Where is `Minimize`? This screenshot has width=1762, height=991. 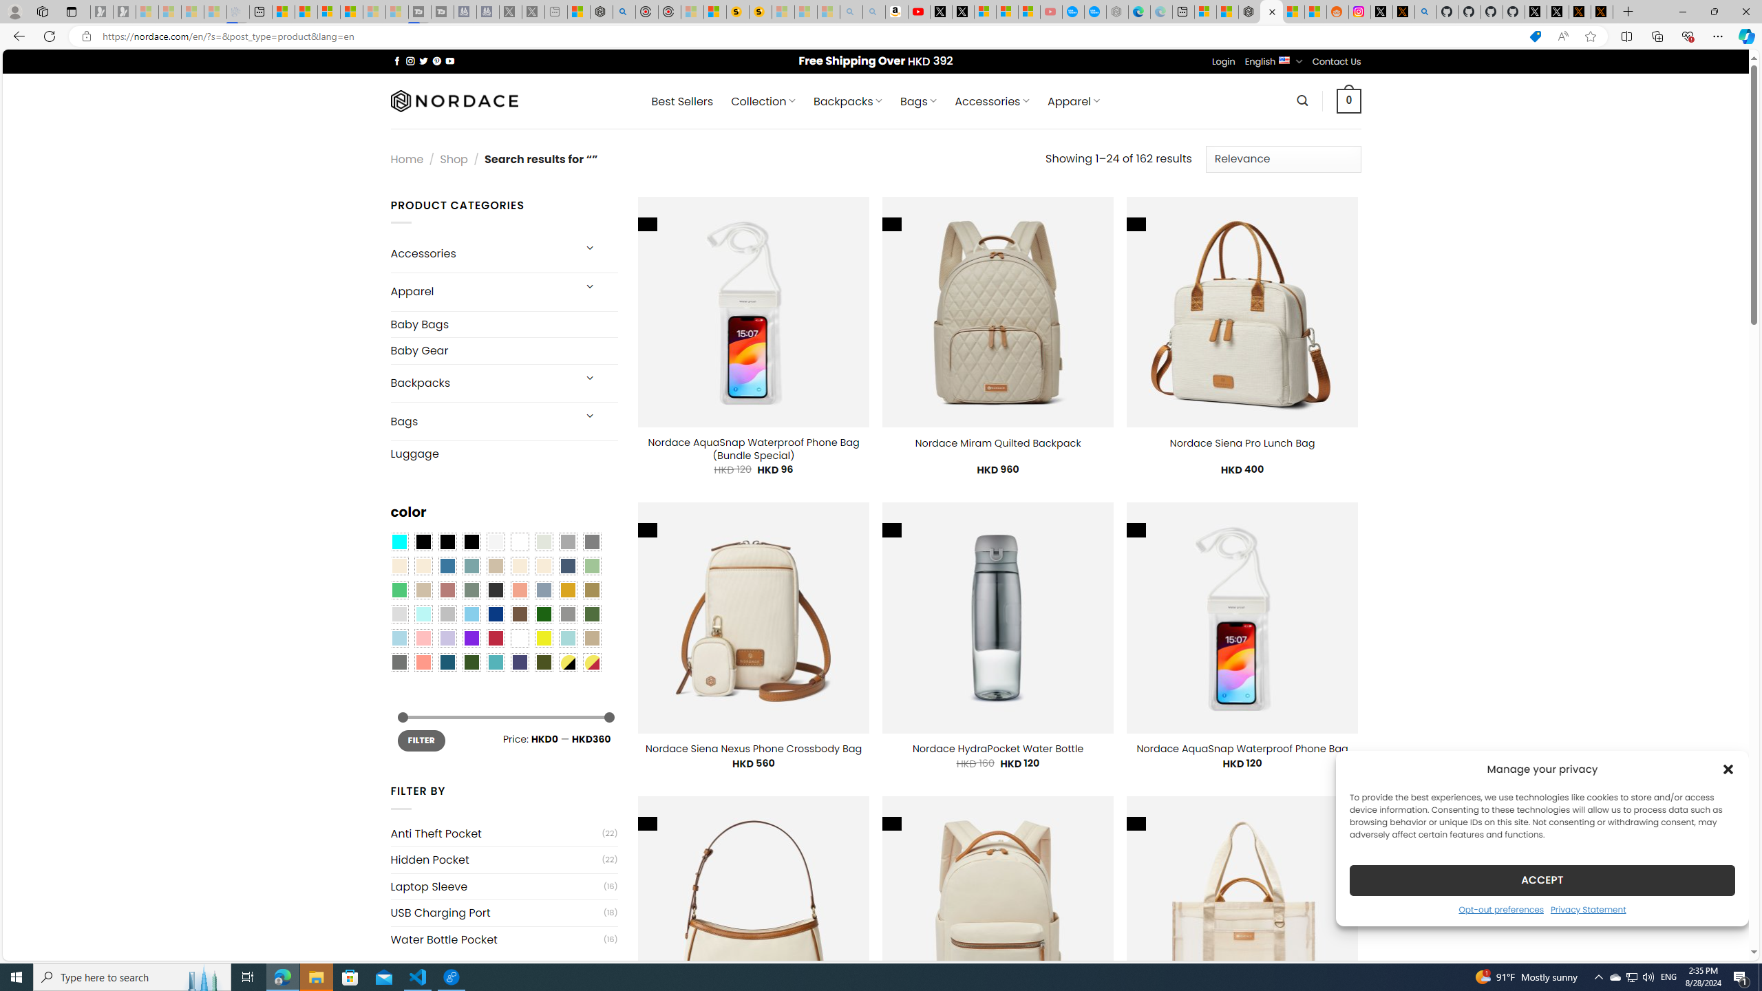 Minimize is located at coordinates (1682, 12).